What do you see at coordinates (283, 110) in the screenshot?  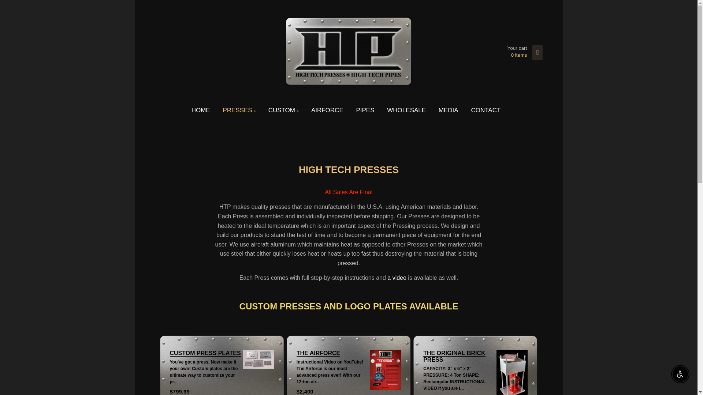 I see `CUSTOM` at bounding box center [283, 110].